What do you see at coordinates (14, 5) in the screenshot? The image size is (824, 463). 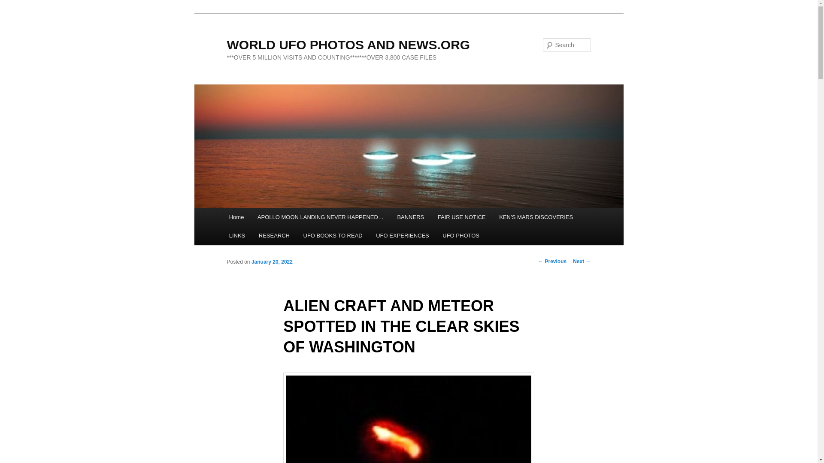 I see `Search` at bounding box center [14, 5].